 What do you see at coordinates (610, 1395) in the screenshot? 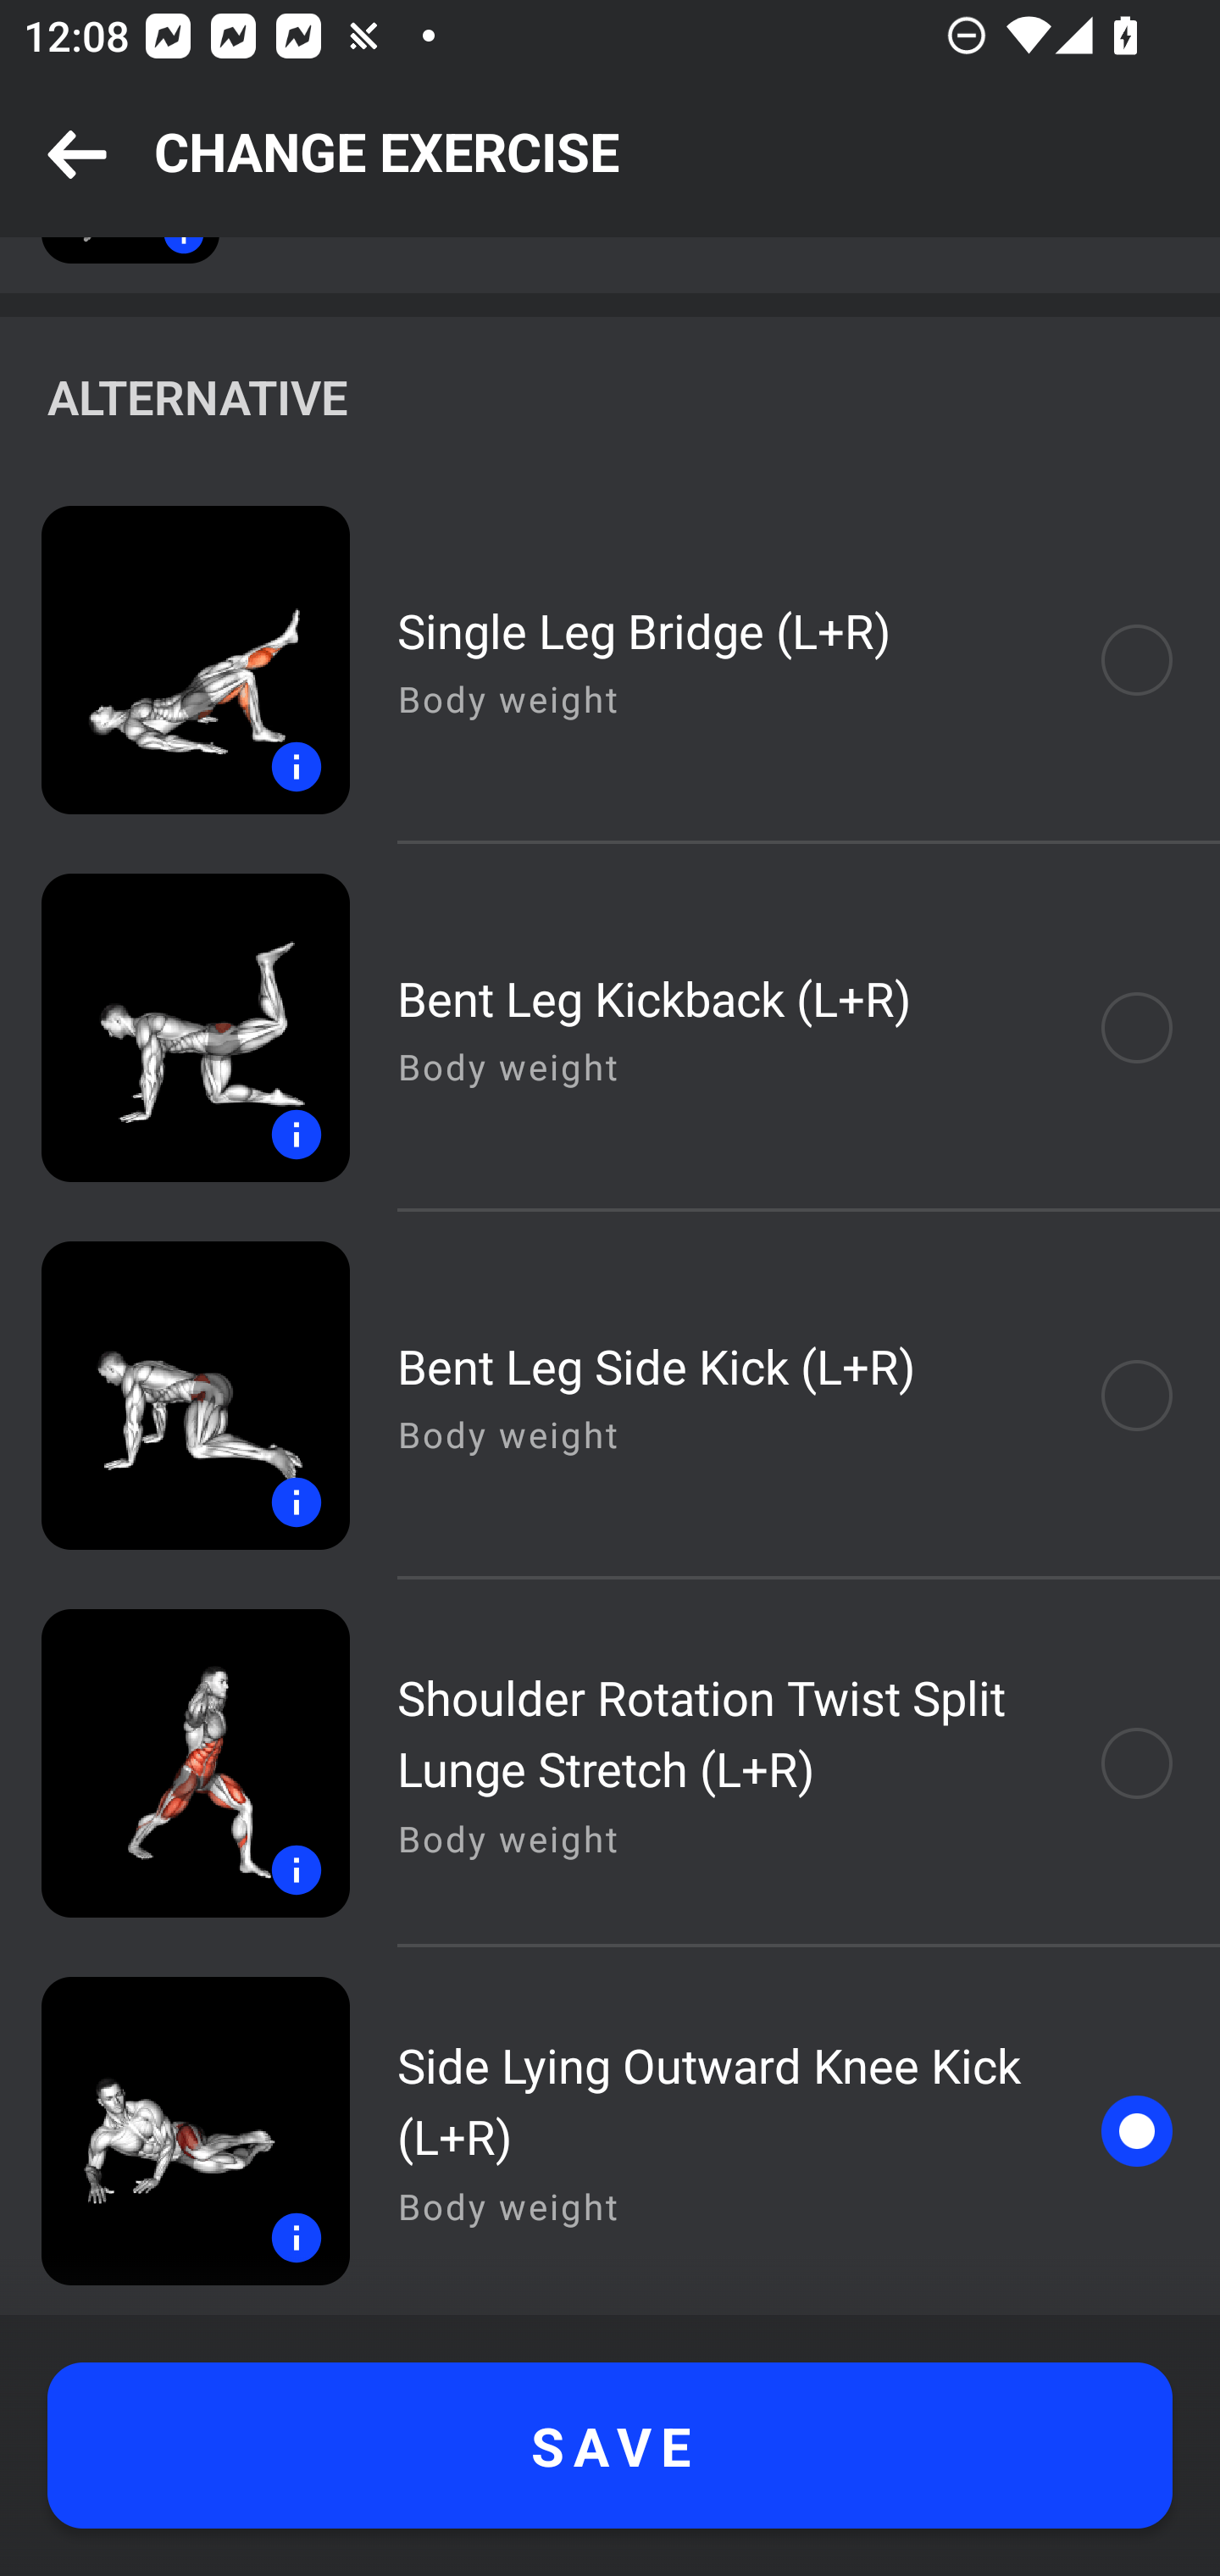
I see `details Bent Leg Side Kick (L+R) Body weight` at bounding box center [610, 1395].